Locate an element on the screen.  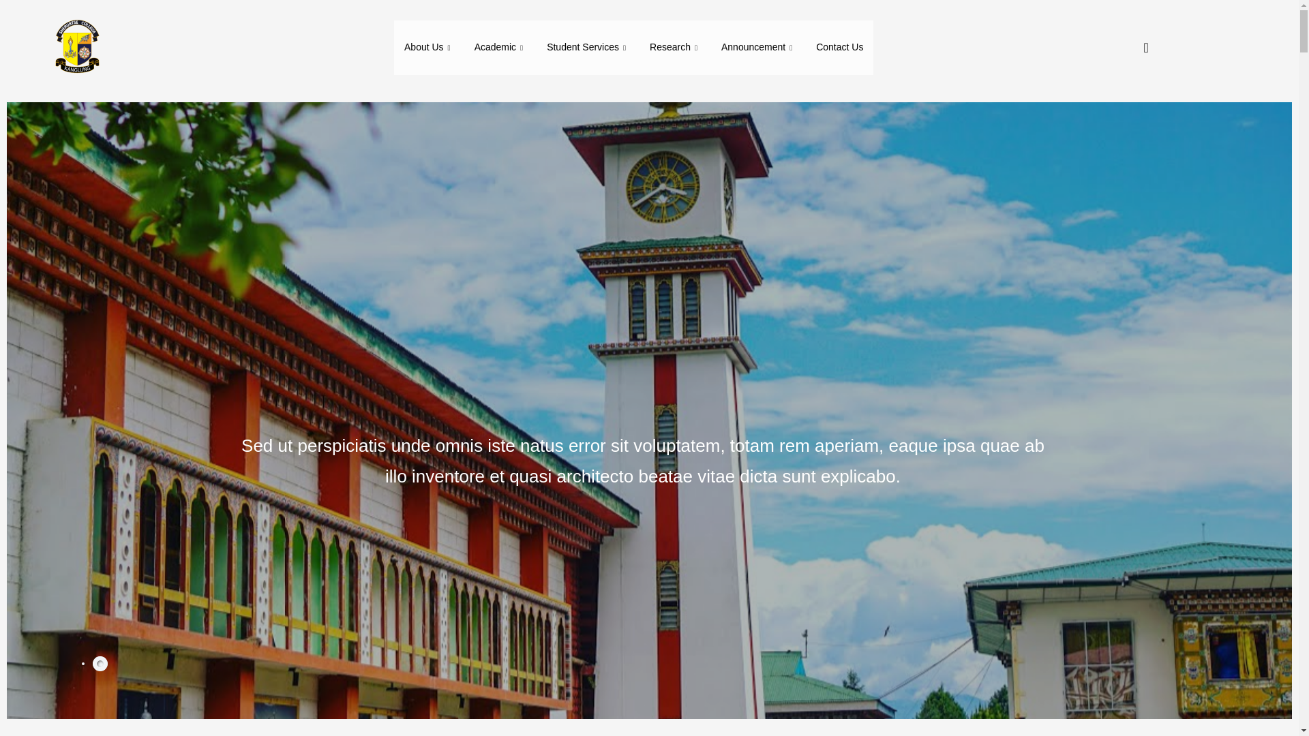
Contact Us is located at coordinates (839, 48).